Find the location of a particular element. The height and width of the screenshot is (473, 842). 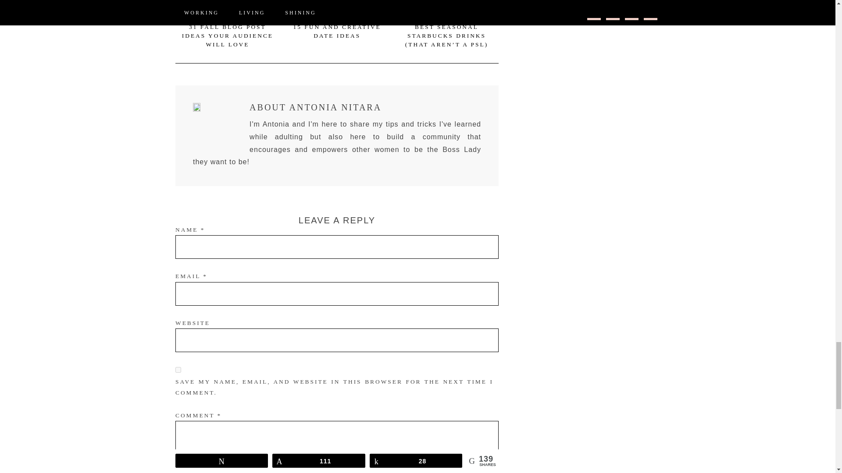

31 Fall Blog Post Ideas Your Audience will Love is located at coordinates (227, 36).